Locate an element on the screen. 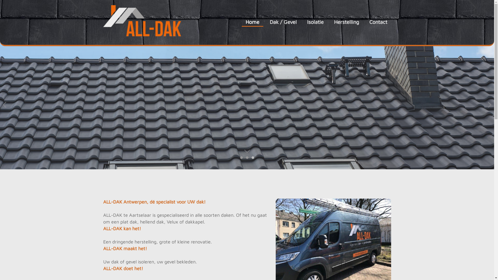 The width and height of the screenshot is (498, 280). 3 is located at coordinates (253, 158).